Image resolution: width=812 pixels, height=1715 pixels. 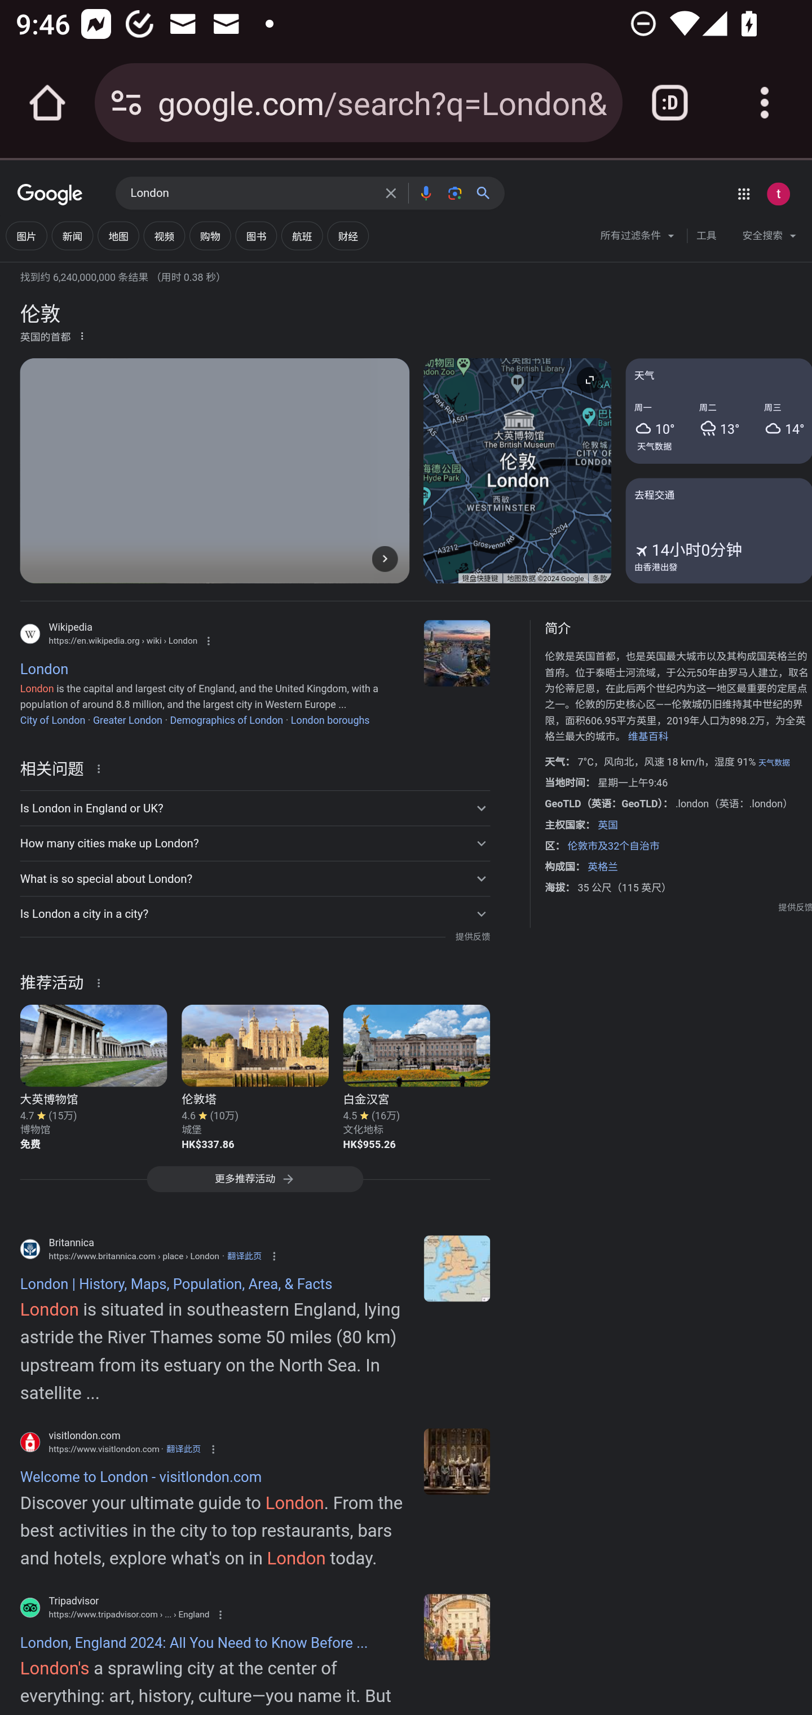 I want to click on 天气 周一 高温 10 度 周二 高温 13 度 周三 高温 14 度, so click(x=718, y=411).